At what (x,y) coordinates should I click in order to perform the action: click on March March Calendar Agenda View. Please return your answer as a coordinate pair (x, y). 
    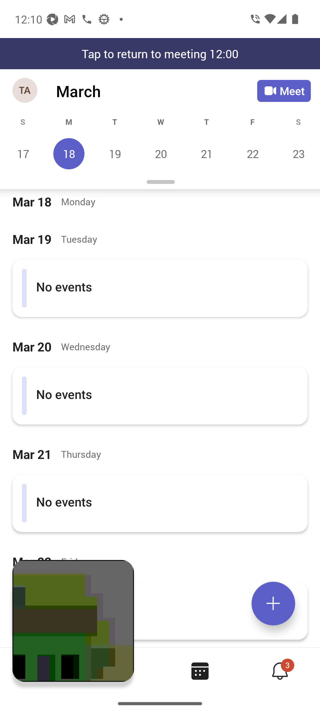
    Looking at the image, I should click on (156, 91).